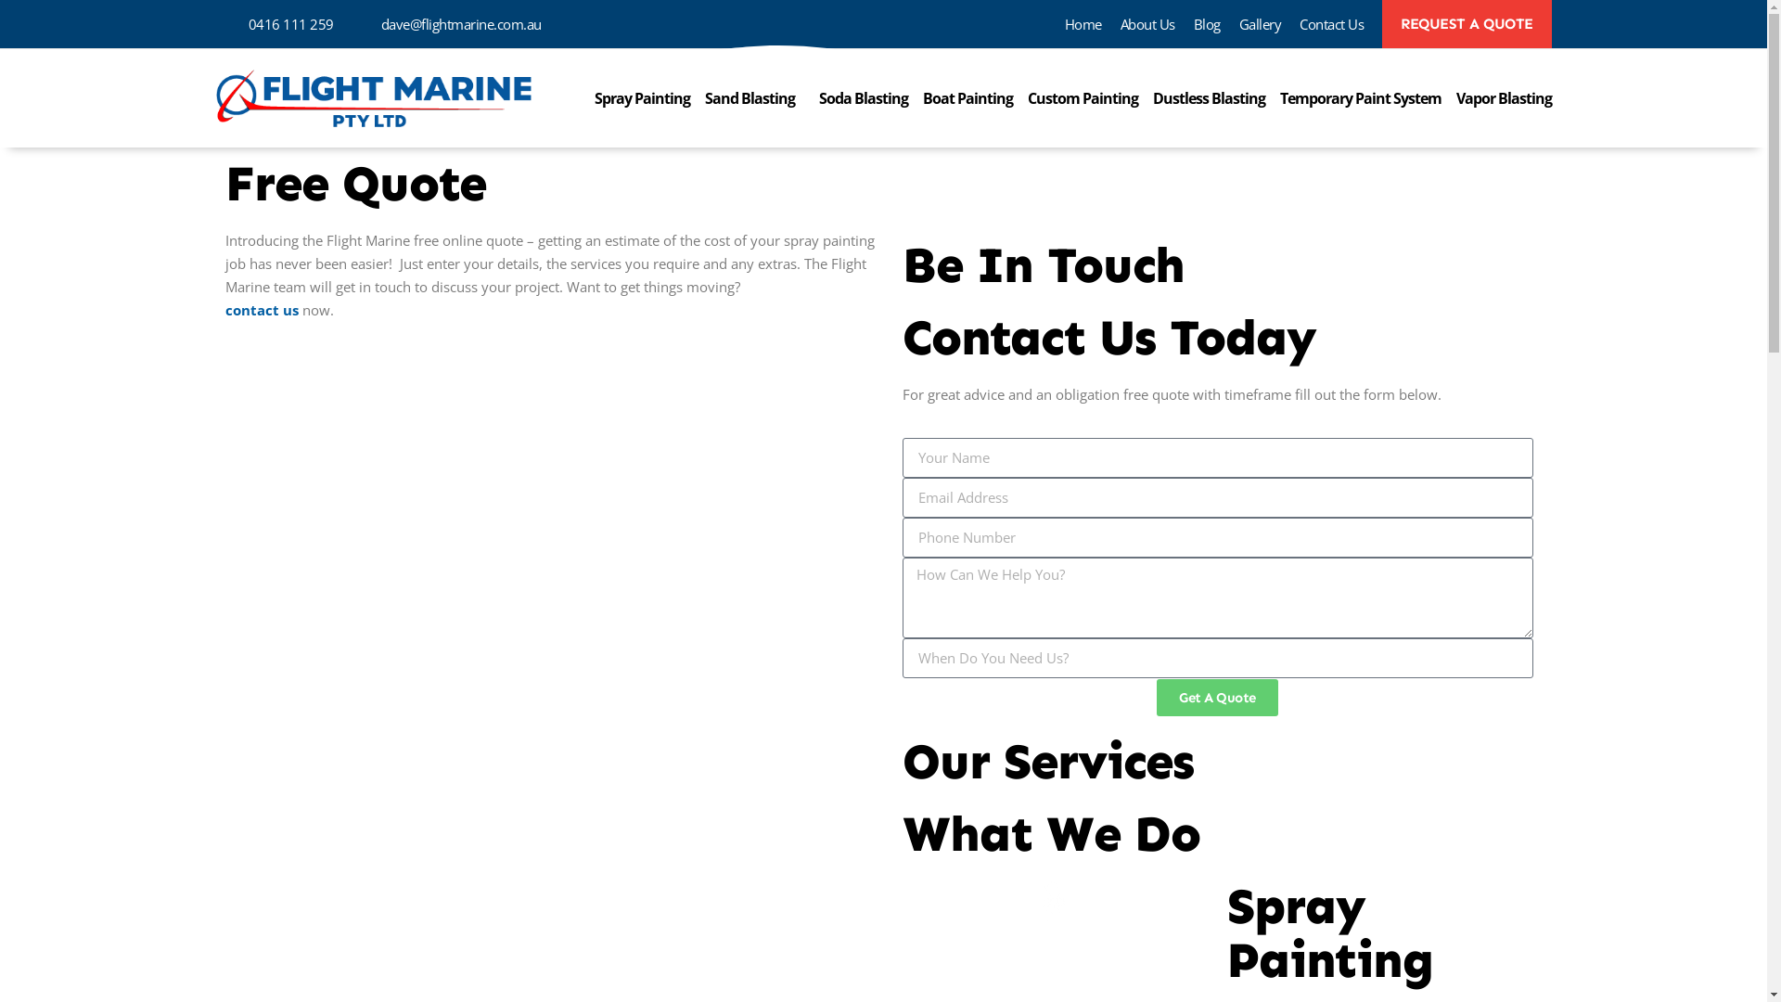  What do you see at coordinates (1361, 98) in the screenshot?
I see `Temporary Paint System` at bounding box center [1361, 98].